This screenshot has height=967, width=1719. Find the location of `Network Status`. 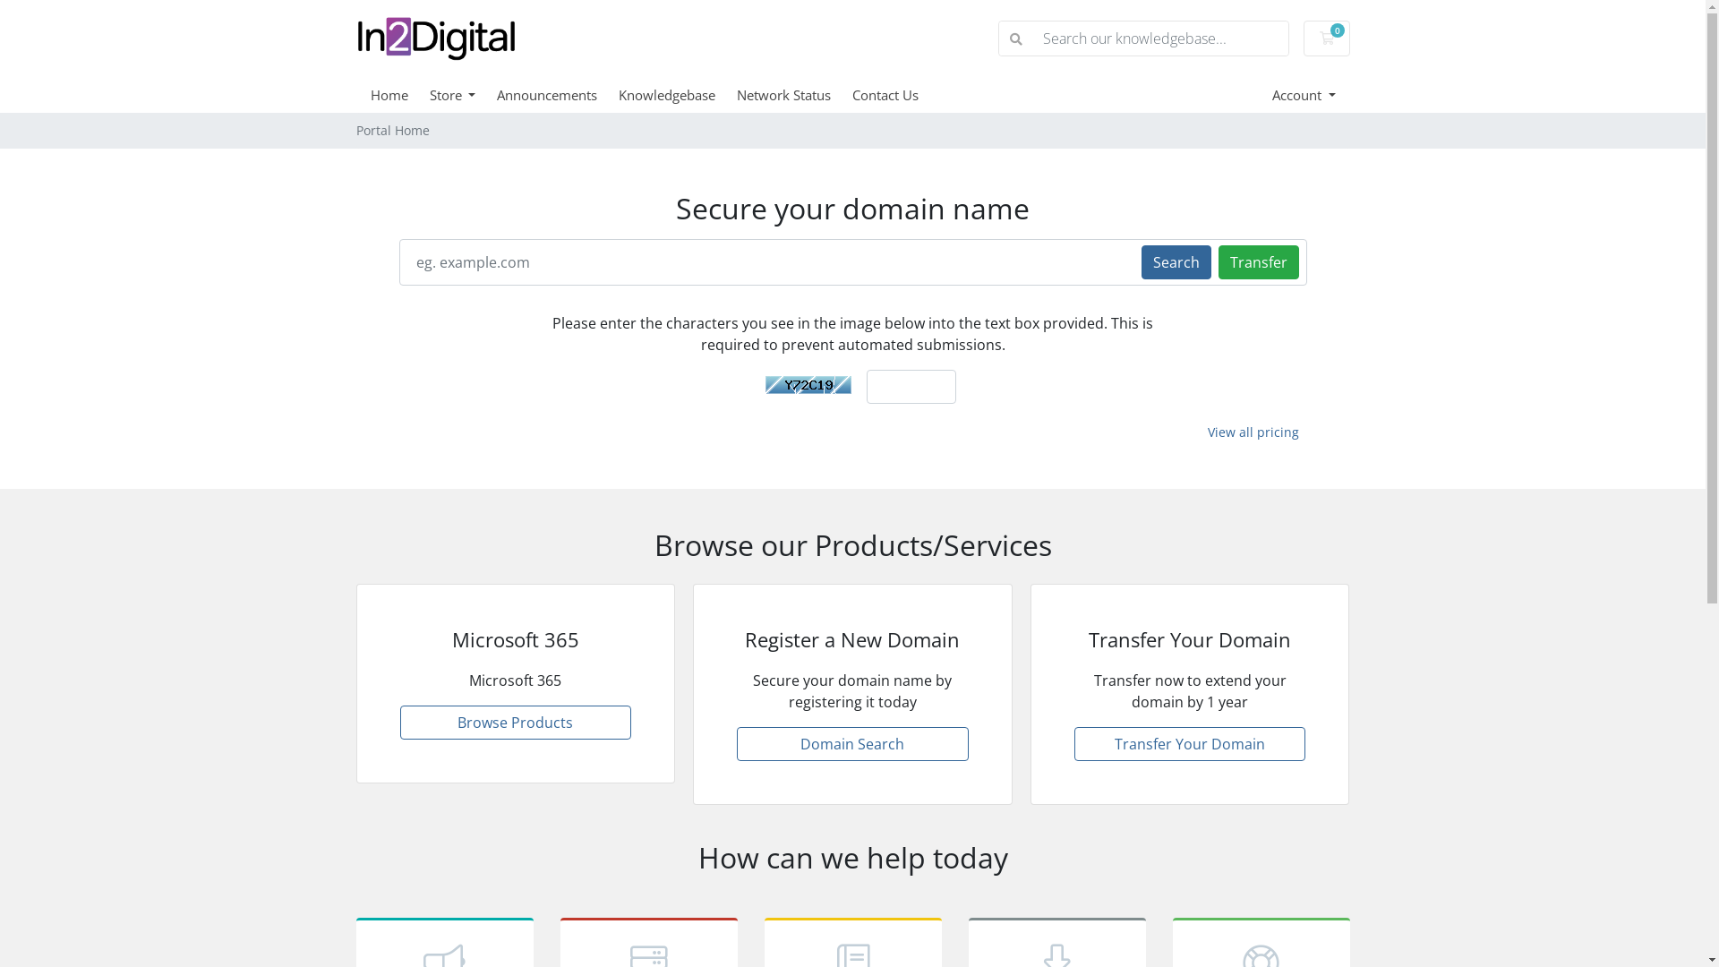

Network Status is located at coordinates (795, 95).